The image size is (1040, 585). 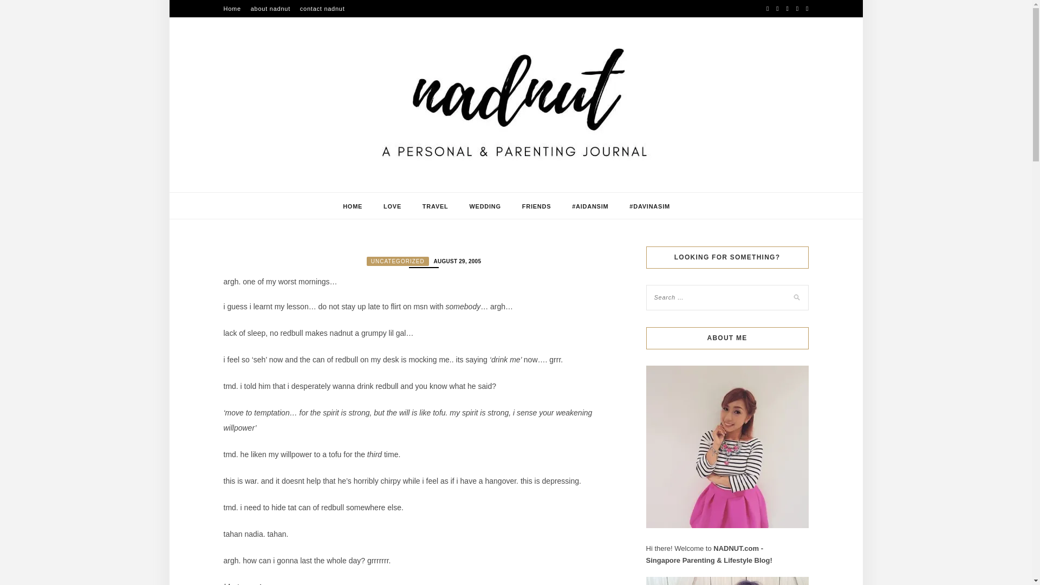 What do you see at coordinates (352, 206) in the screenshot?
I see `HOME` at bounding box center [352, 206].